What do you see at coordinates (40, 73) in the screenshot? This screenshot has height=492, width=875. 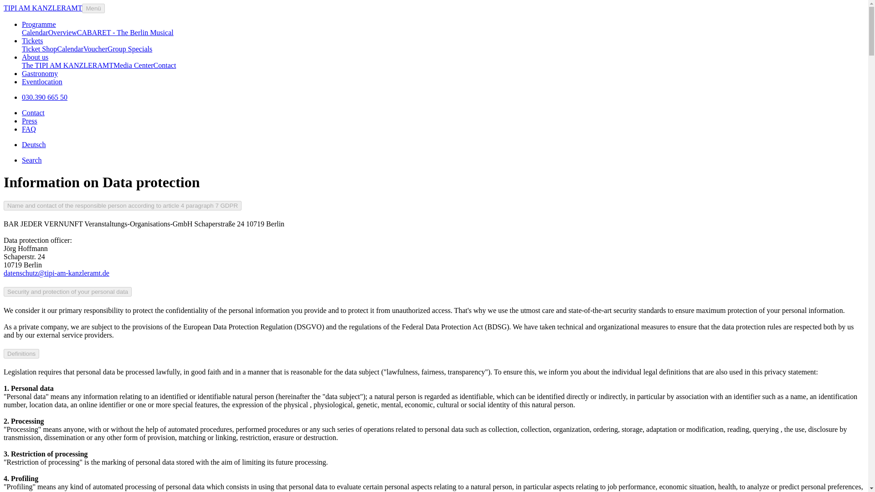 I see `Gastronomy` at bounding box center [40, 73].